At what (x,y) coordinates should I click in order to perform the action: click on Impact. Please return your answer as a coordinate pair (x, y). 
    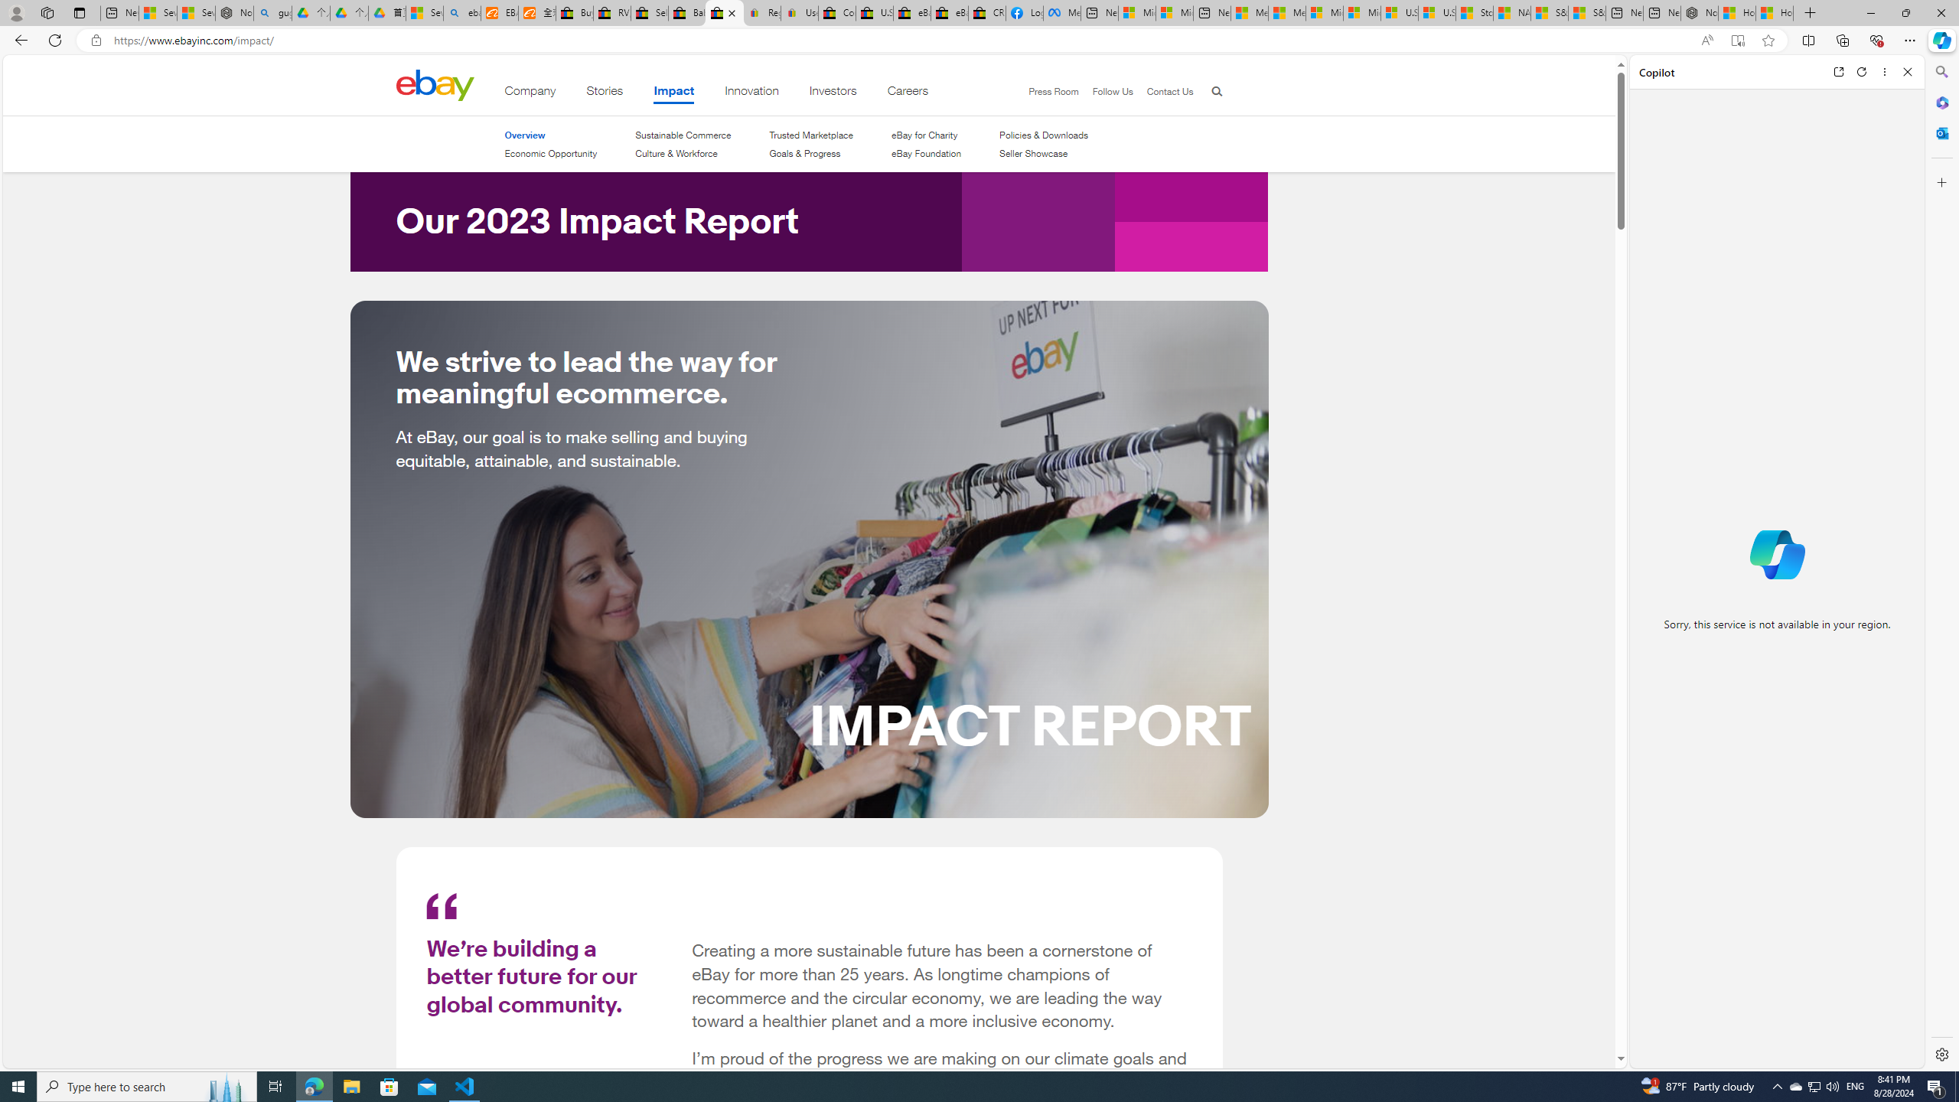
    Looking at the image, I should click on (675, 93).